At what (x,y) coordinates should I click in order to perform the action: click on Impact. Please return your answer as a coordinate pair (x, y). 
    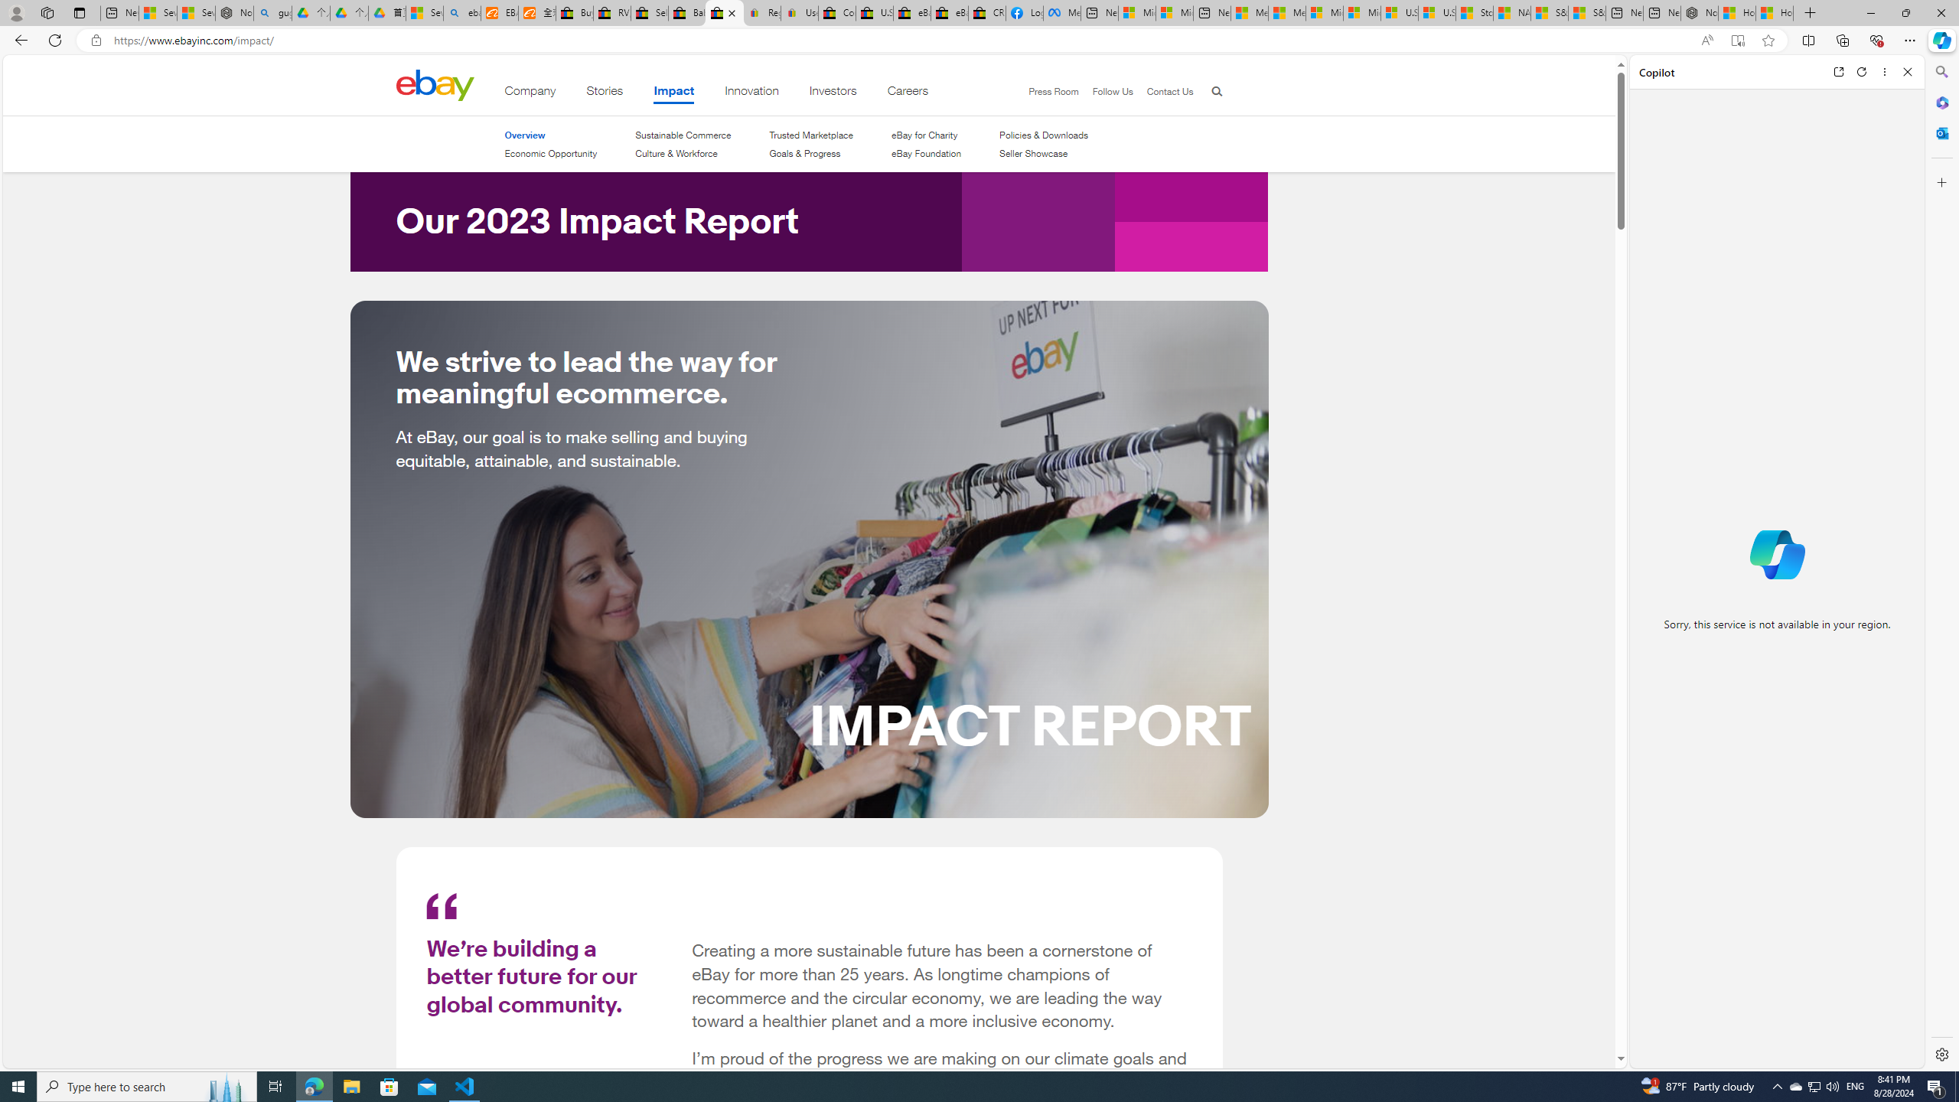
    Looking at the image, I should click on (675, 93).